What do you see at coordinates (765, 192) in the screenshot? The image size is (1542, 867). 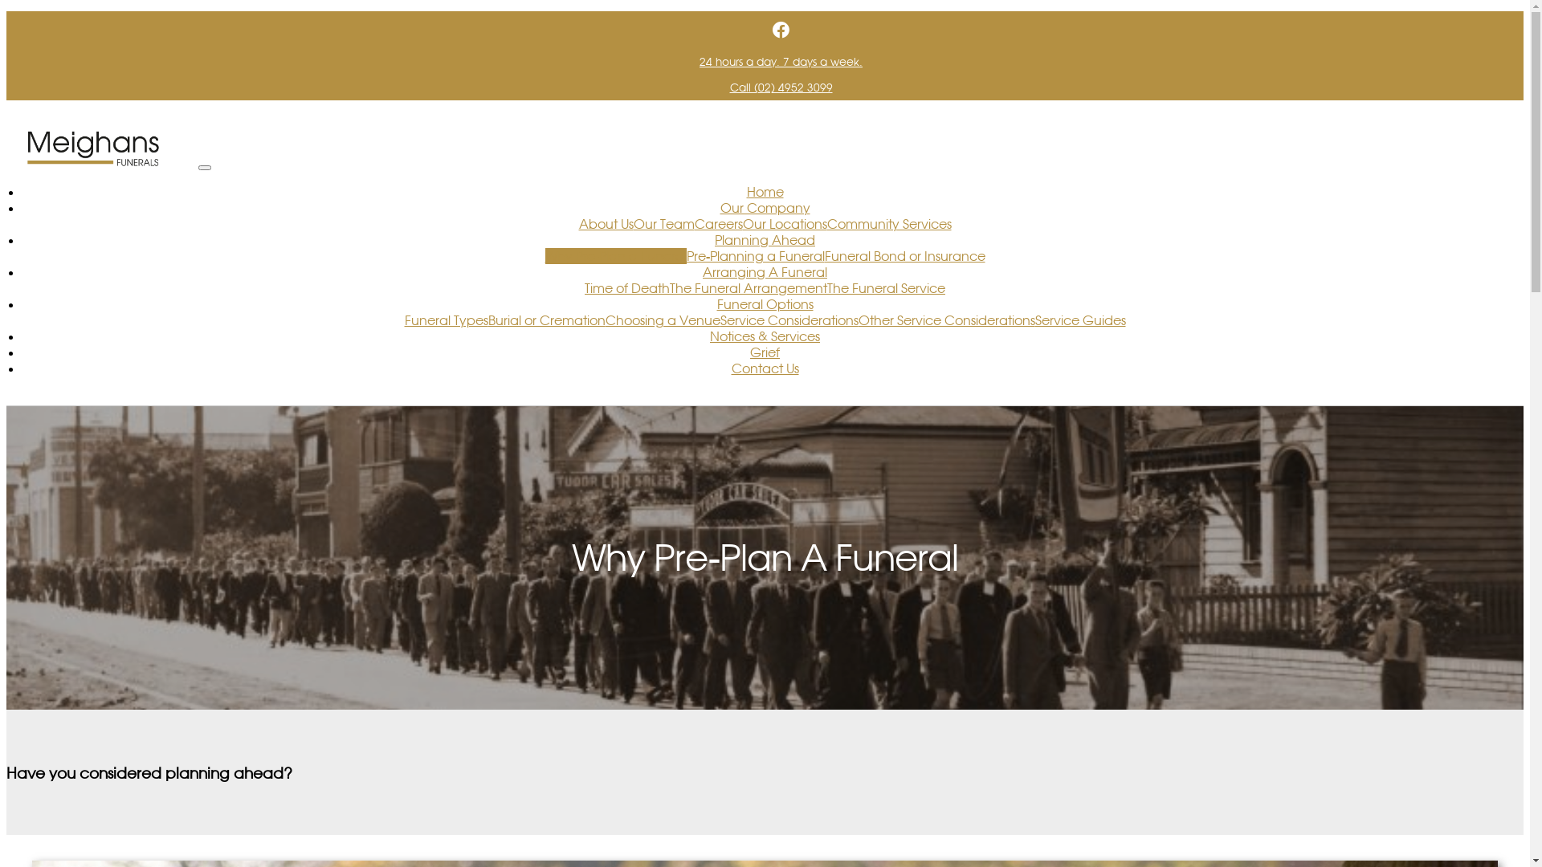 I see `Home` at bounding box center [765, 192].